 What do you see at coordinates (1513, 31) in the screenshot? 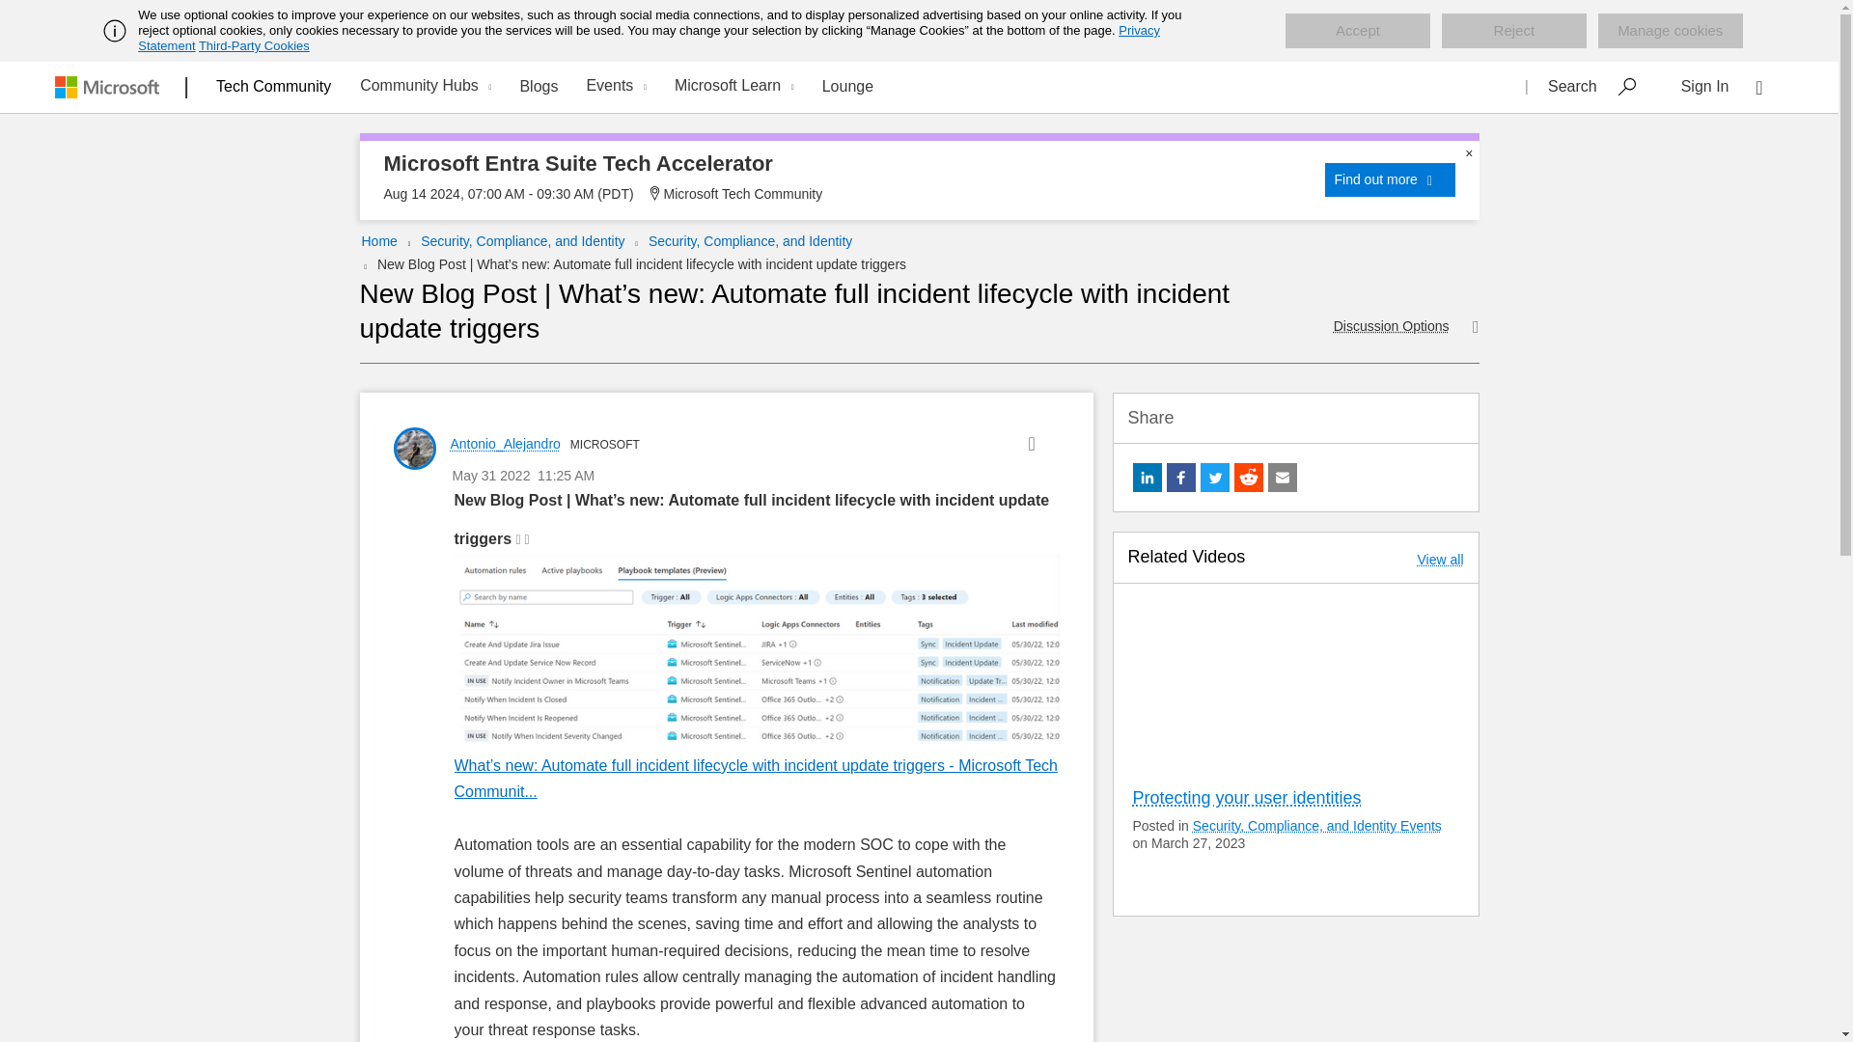
I see `Reject` at bounding box center [1513, 31].